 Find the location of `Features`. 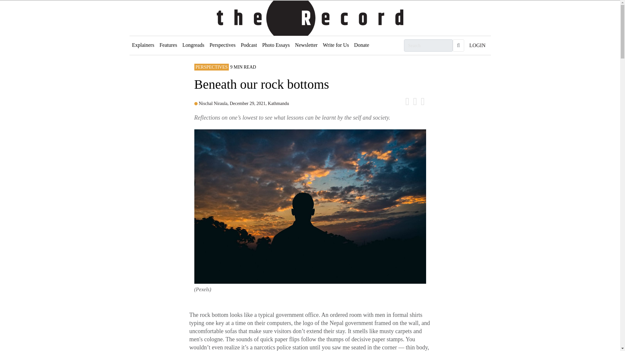

Features is located at coordinates (168, 45).